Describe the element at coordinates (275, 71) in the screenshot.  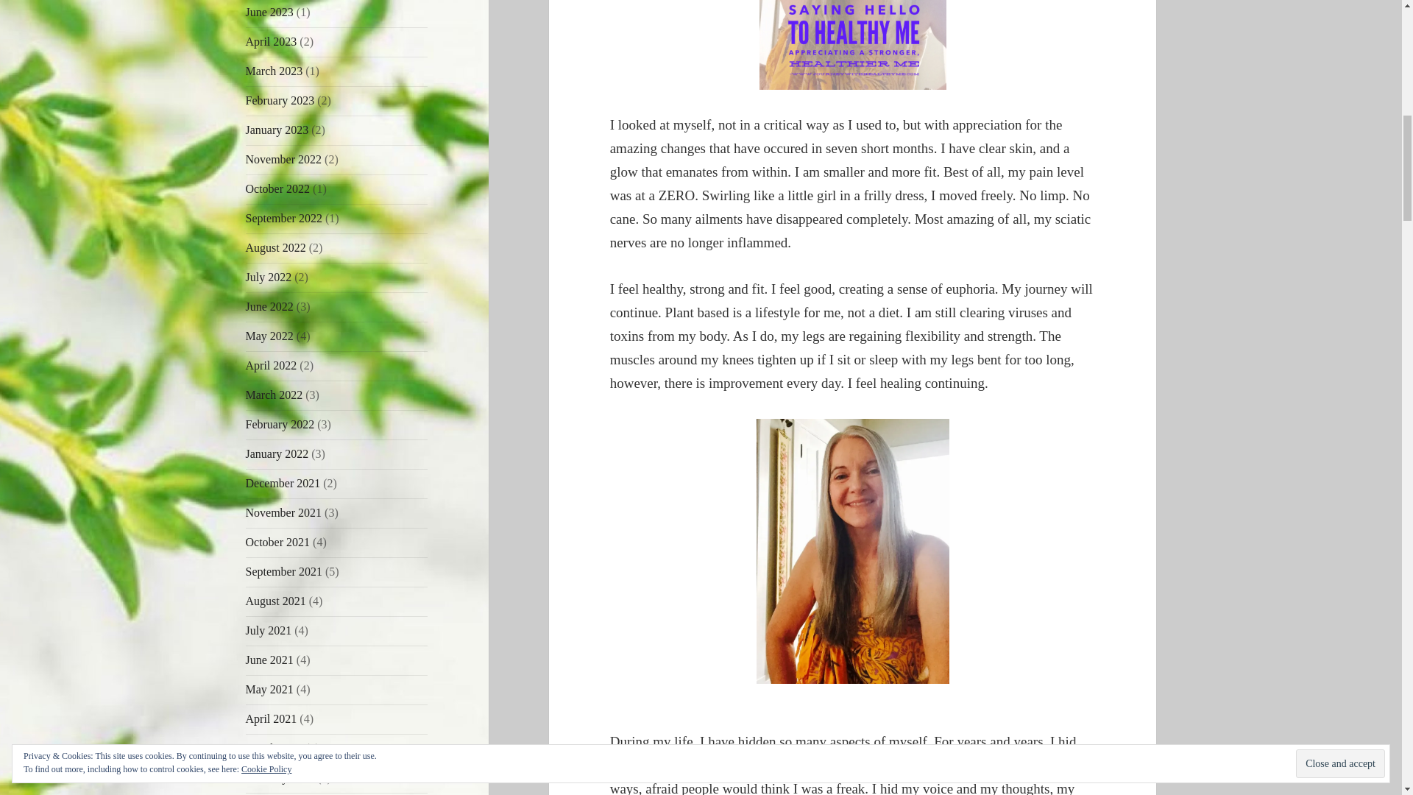
I see `March 2023` at that location.